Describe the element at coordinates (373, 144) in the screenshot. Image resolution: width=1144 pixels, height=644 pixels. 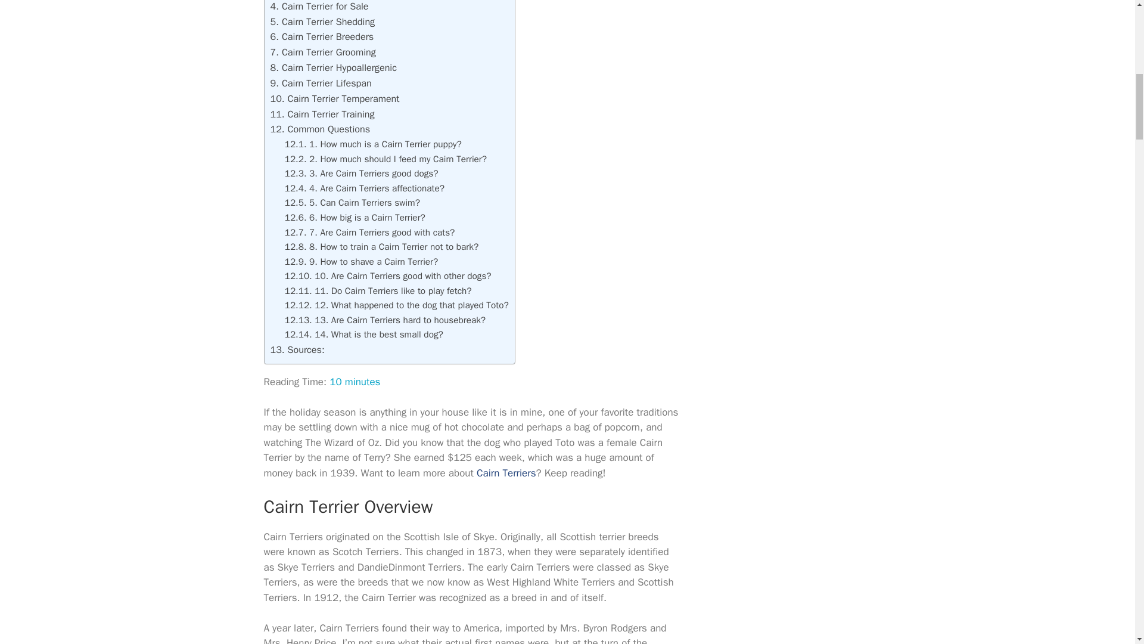
I see `1. How much is a Cairn Terrier puppy?` at that location.